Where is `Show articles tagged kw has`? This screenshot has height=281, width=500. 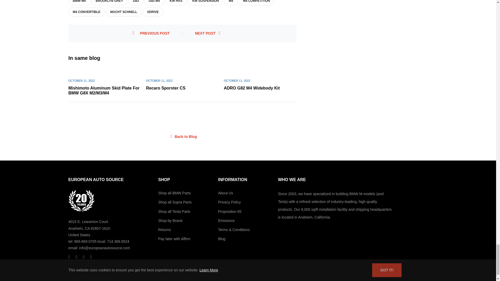
Show articles tagged kw has is located at coordinates (176, 1).